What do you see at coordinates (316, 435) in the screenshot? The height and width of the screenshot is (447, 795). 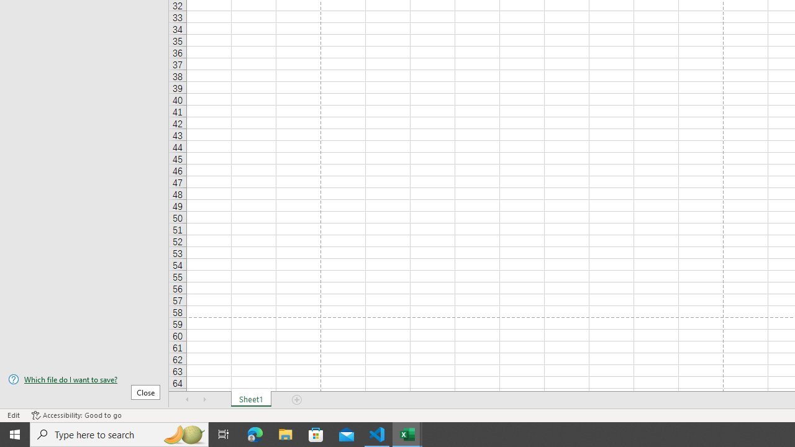 I see `Microsoft Store` at bounding box center [316, 435].